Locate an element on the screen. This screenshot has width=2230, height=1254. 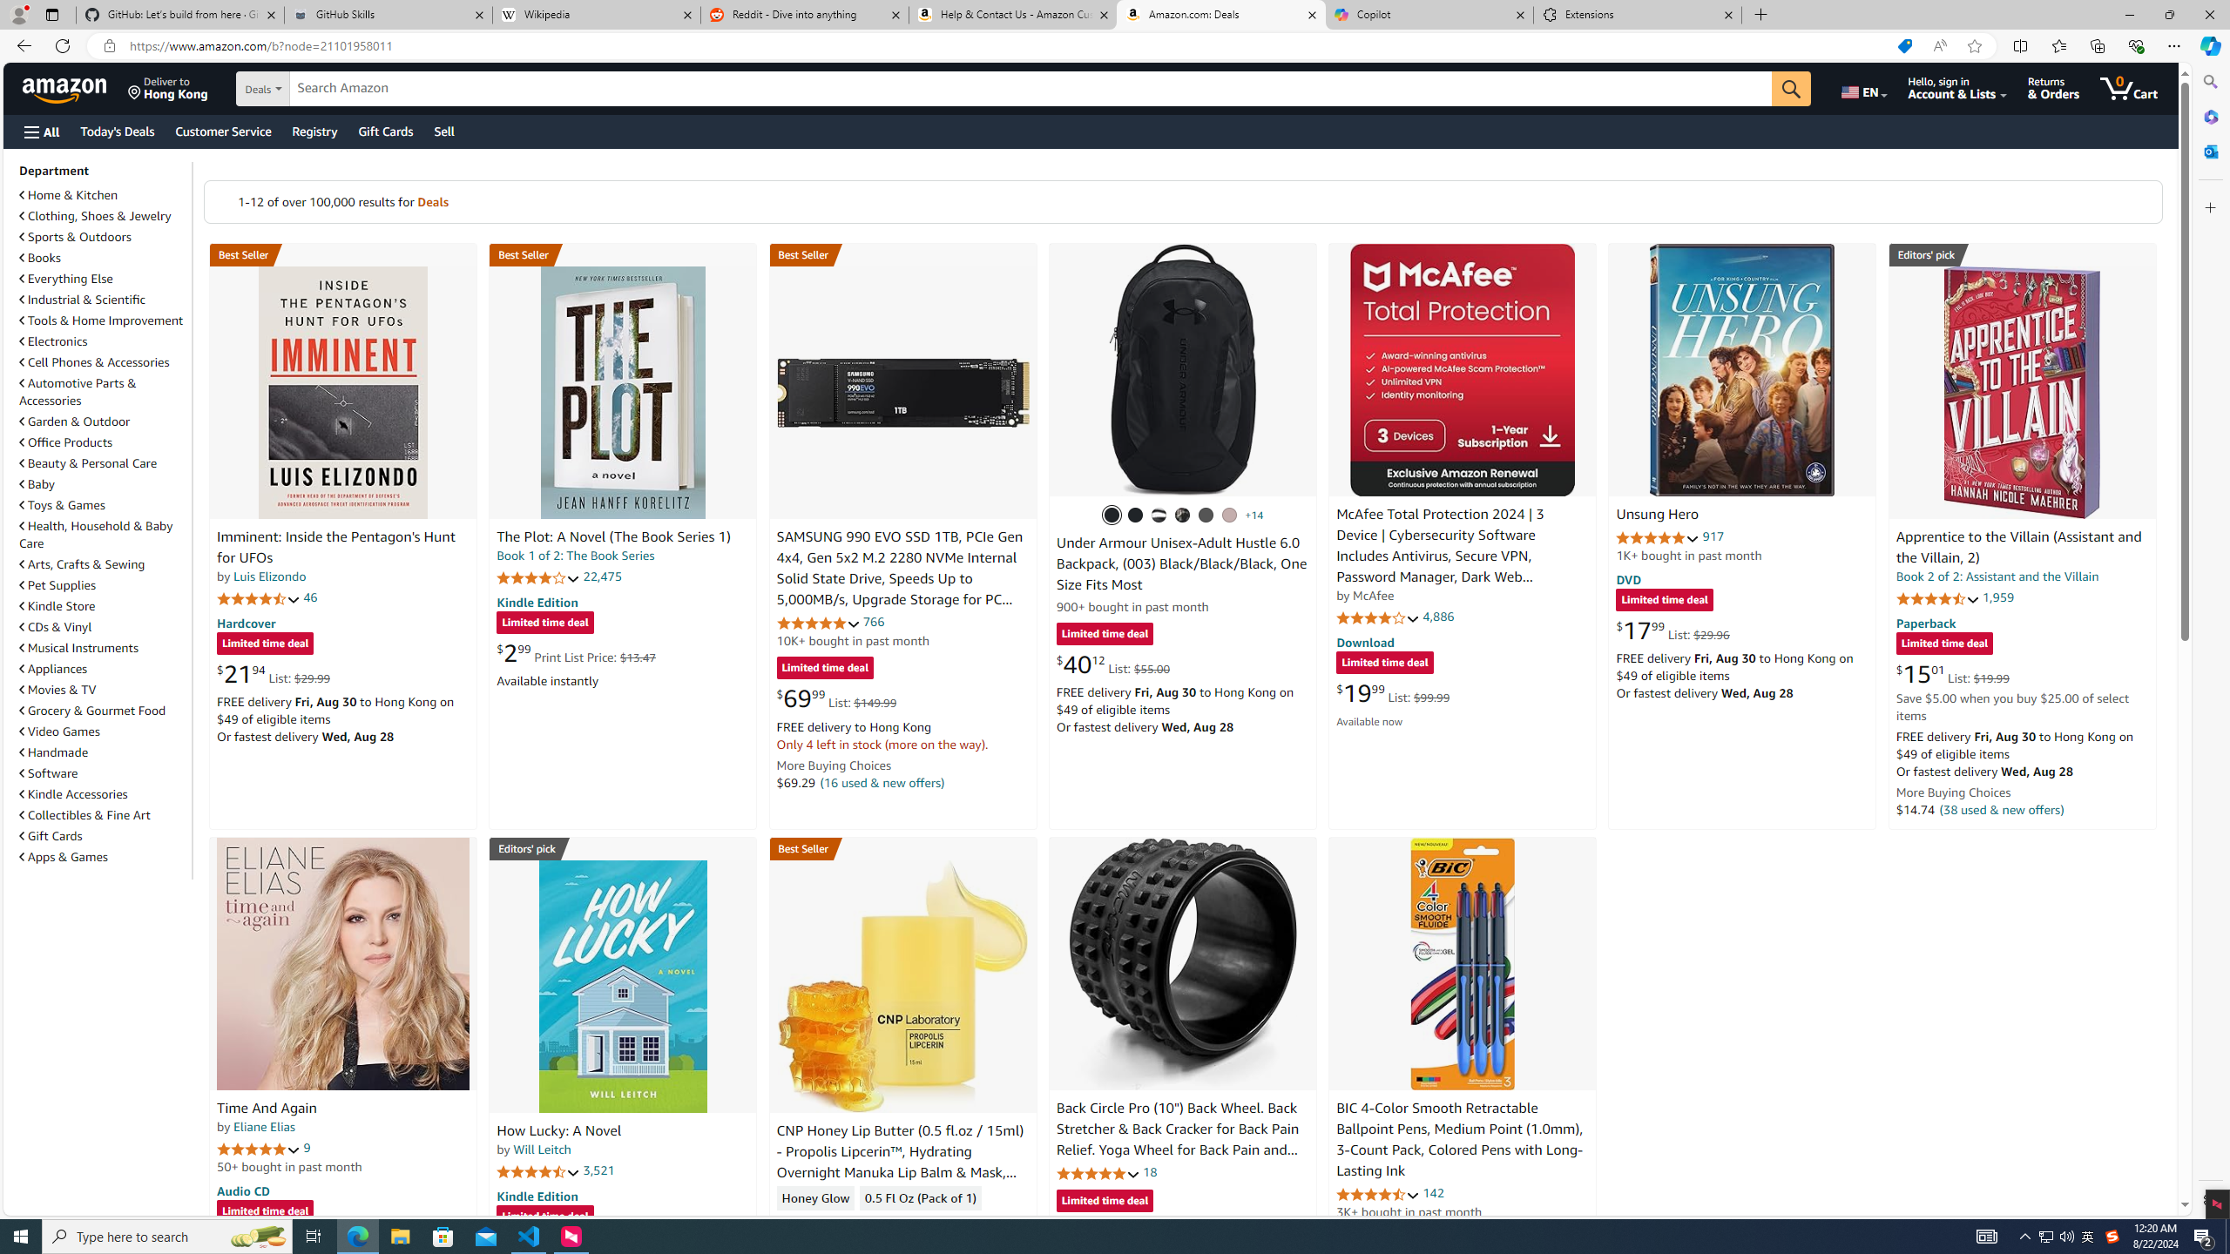
Everything Else is located at coordinates (66, 279).